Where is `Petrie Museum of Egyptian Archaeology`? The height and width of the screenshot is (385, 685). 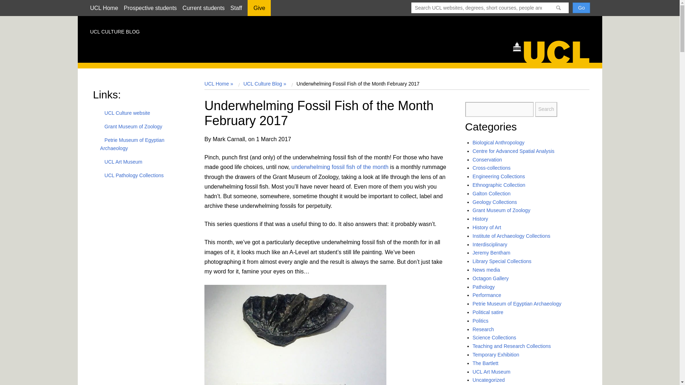 Petrie Museum of Egyptian Archaeology is located at coordinates (132, 144).